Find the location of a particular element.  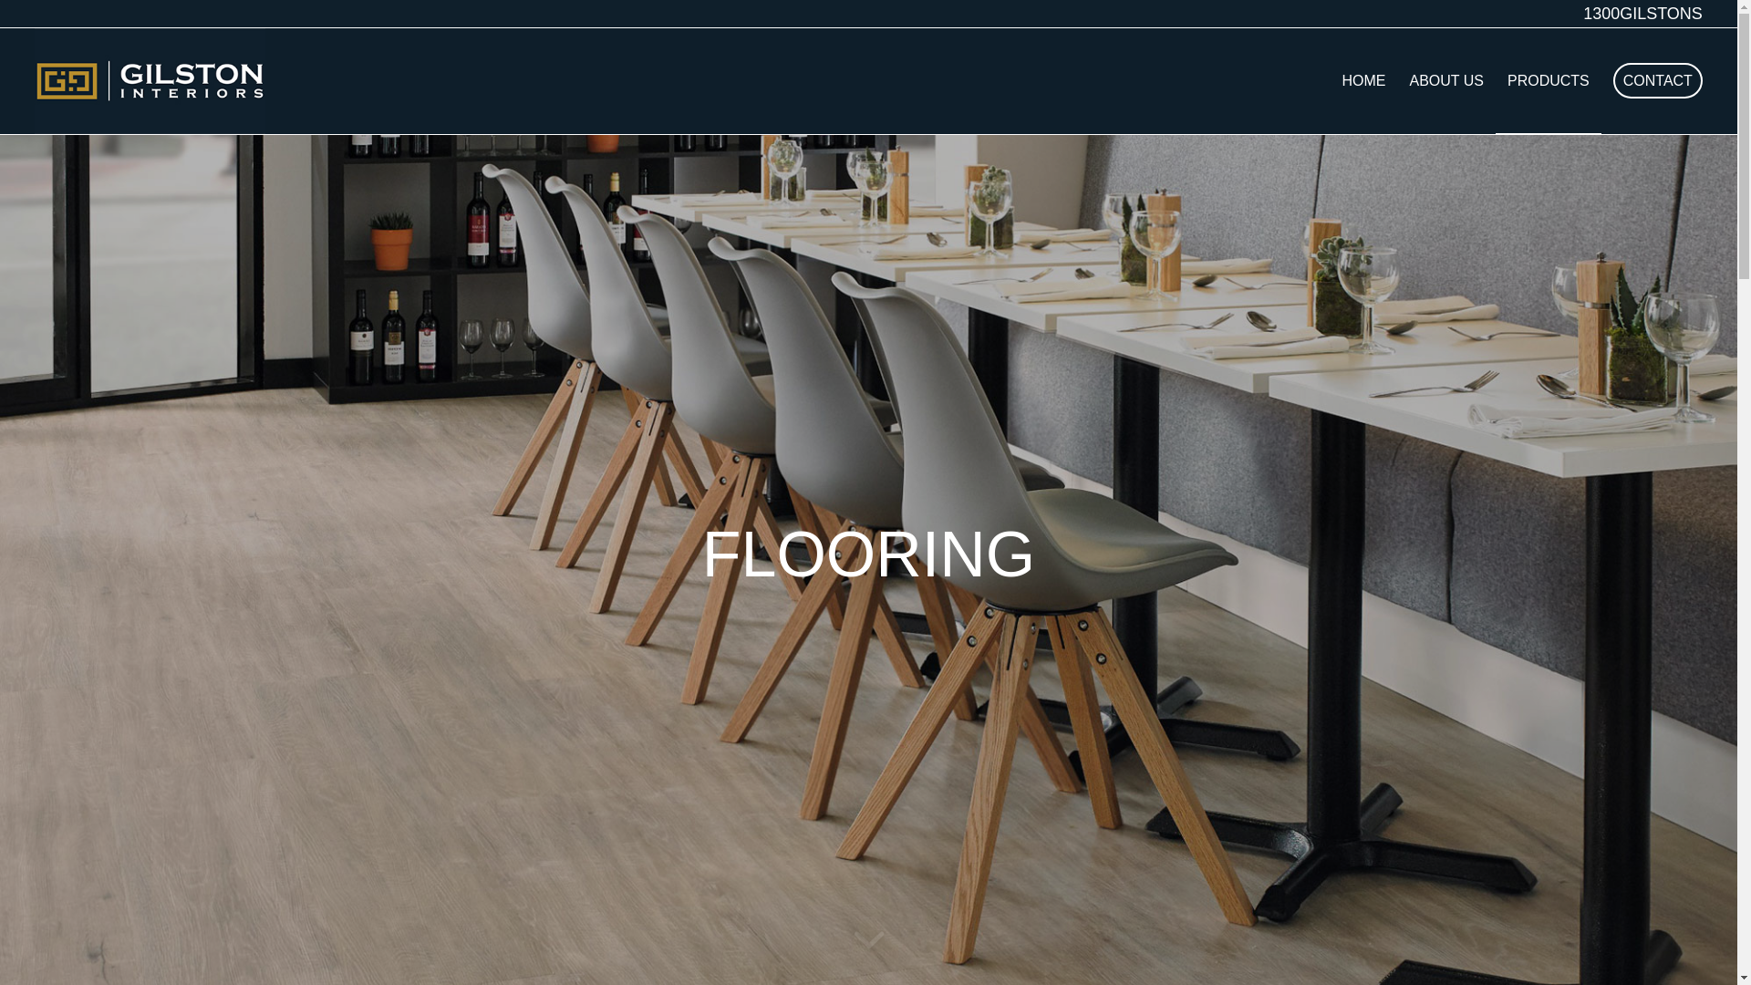

CONTACT is located at coordinates (1653, 81).